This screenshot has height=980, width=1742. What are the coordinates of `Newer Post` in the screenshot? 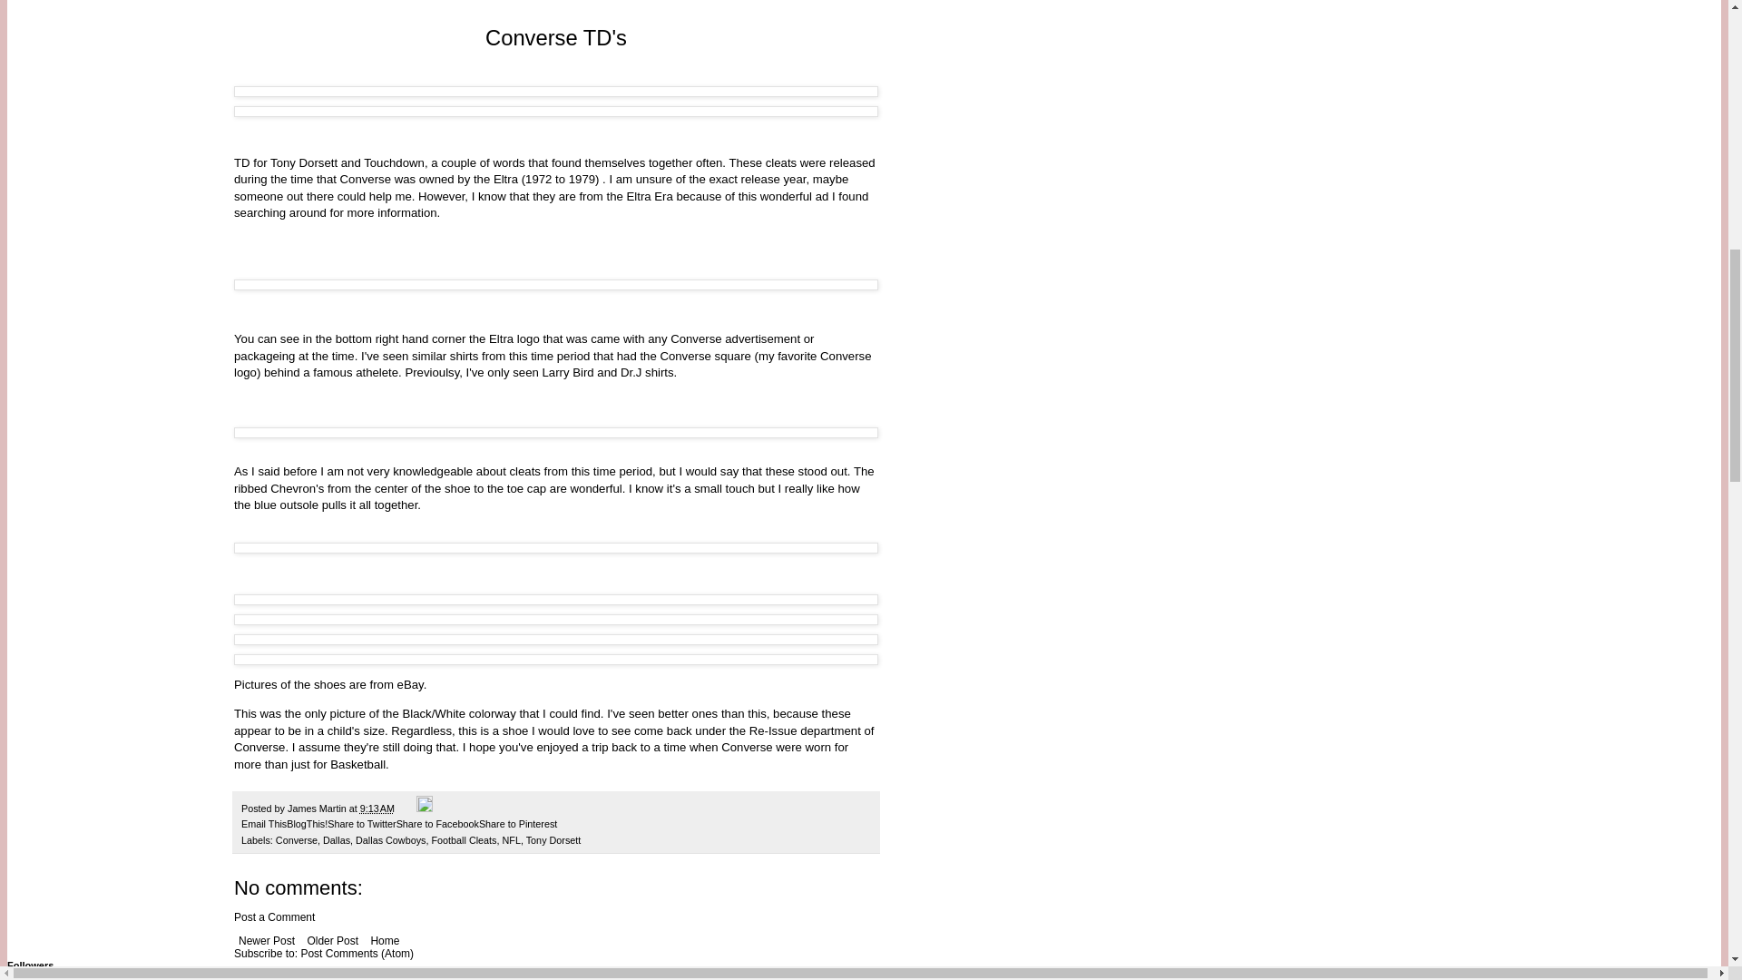 It's located at (267, 940).